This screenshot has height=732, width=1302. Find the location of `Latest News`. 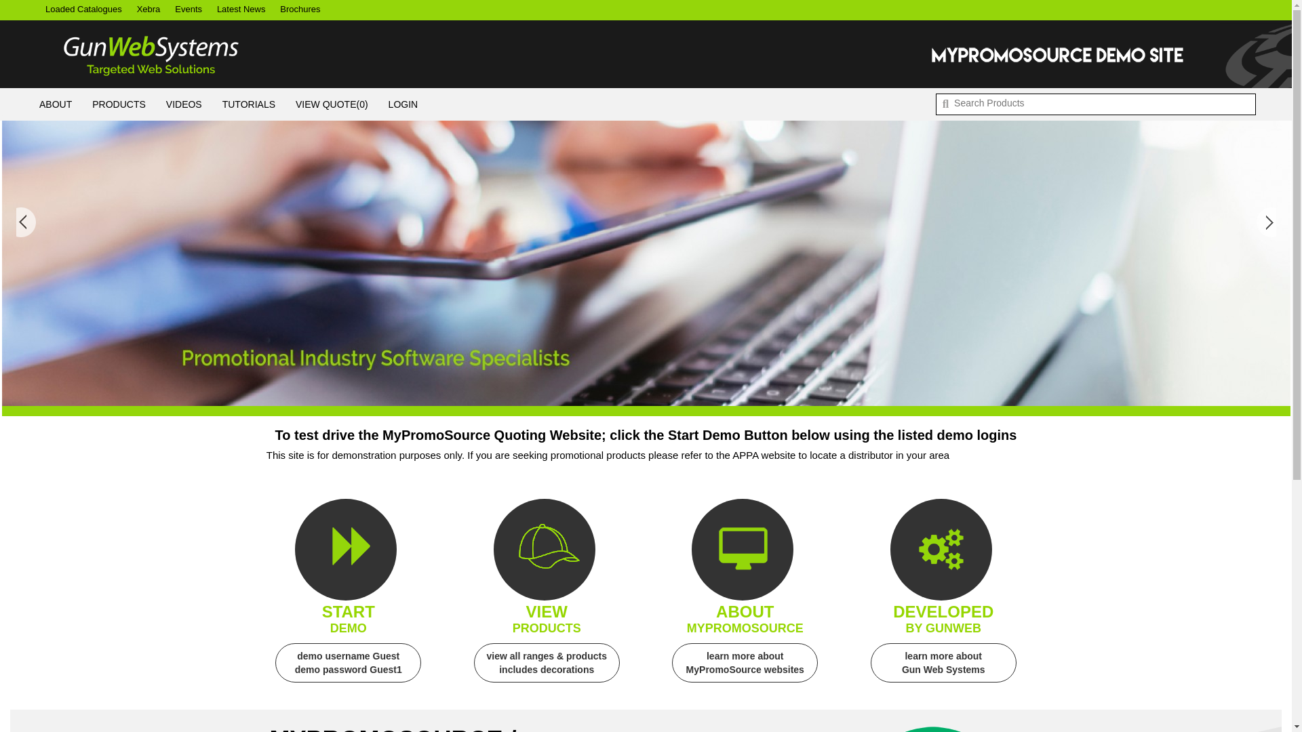

Latest News is located at coordinates (241, 9).